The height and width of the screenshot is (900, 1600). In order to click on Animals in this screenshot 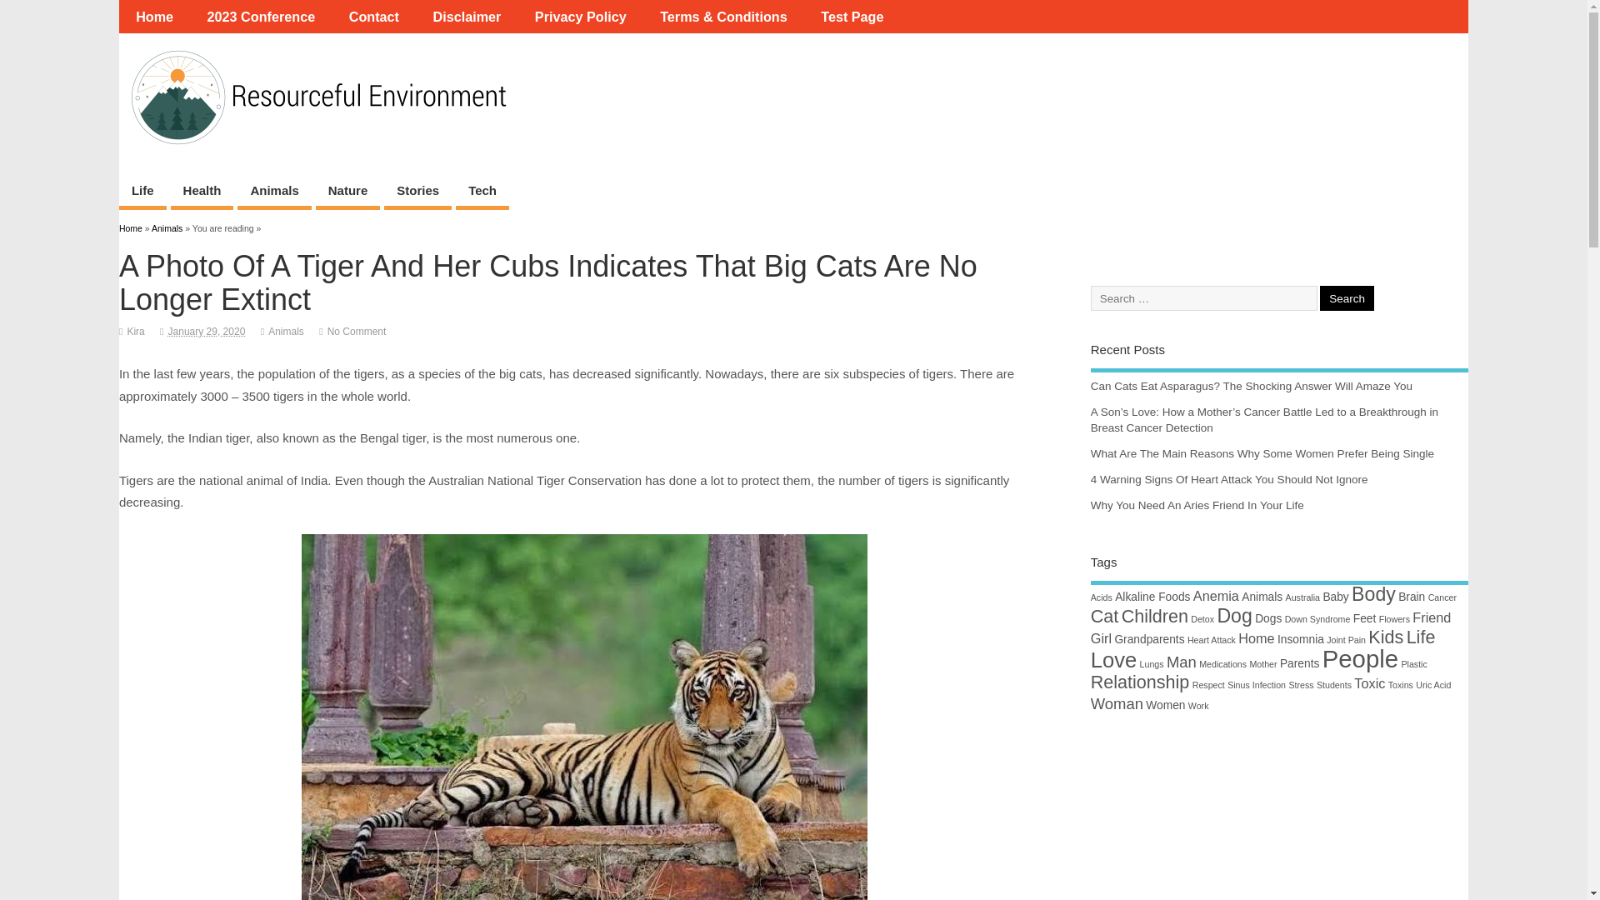, I will do `click(273, 192)`.